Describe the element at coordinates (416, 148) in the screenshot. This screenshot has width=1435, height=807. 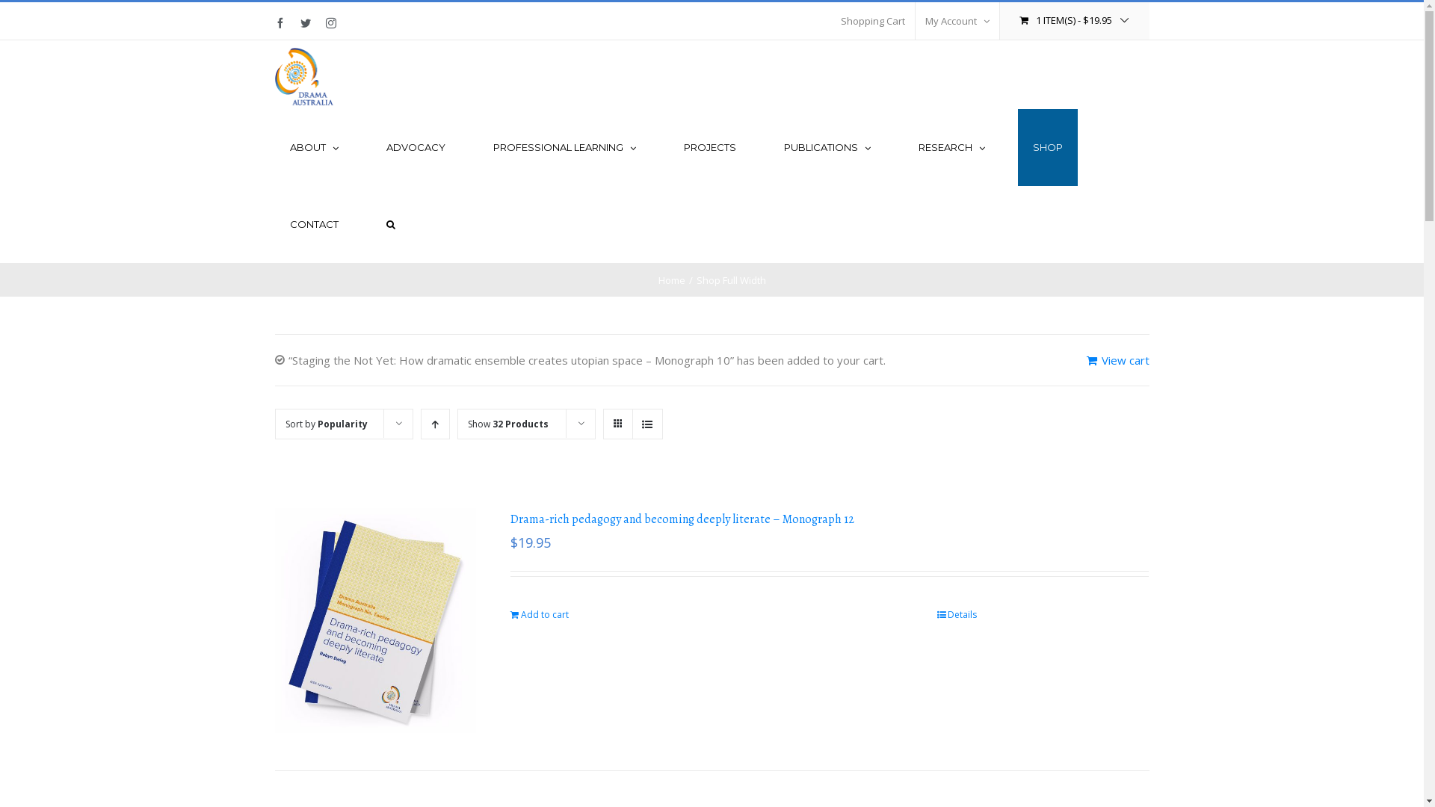
I see `ADVOCACY` at that location.